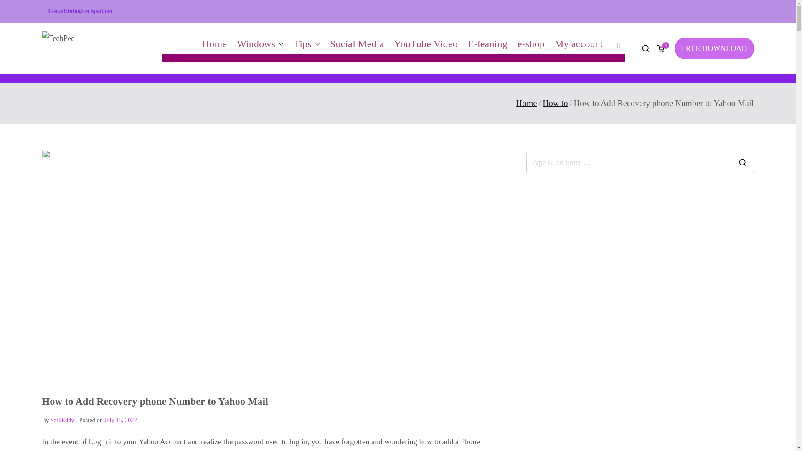 The image size is (802, 451). I want to click on 0, so click(661, 48).